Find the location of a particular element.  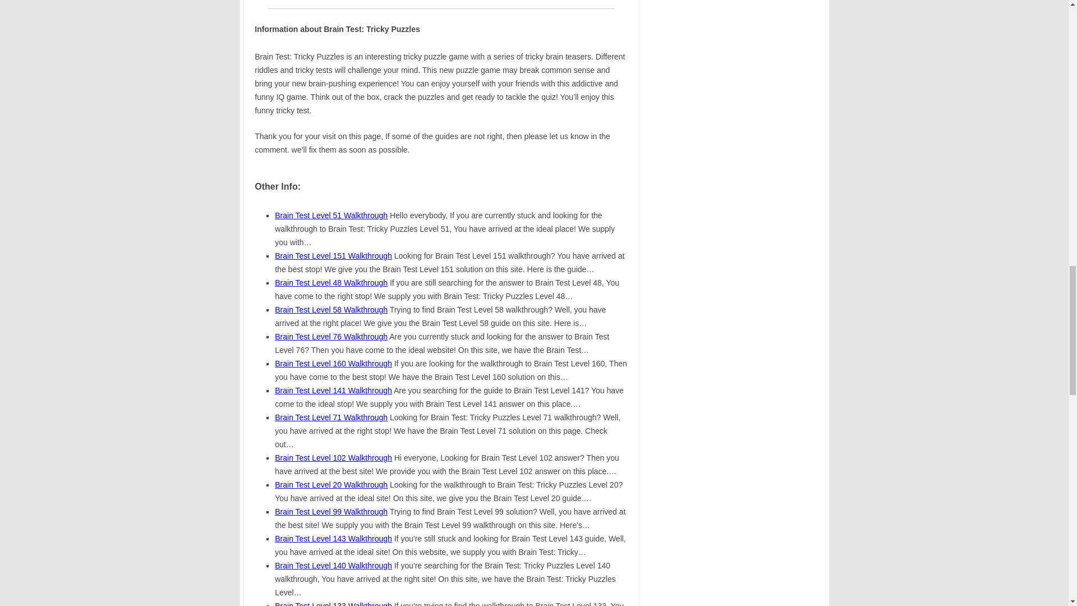

Brain Test Level 76 Walkthrough is located at coordinates (331, 337).